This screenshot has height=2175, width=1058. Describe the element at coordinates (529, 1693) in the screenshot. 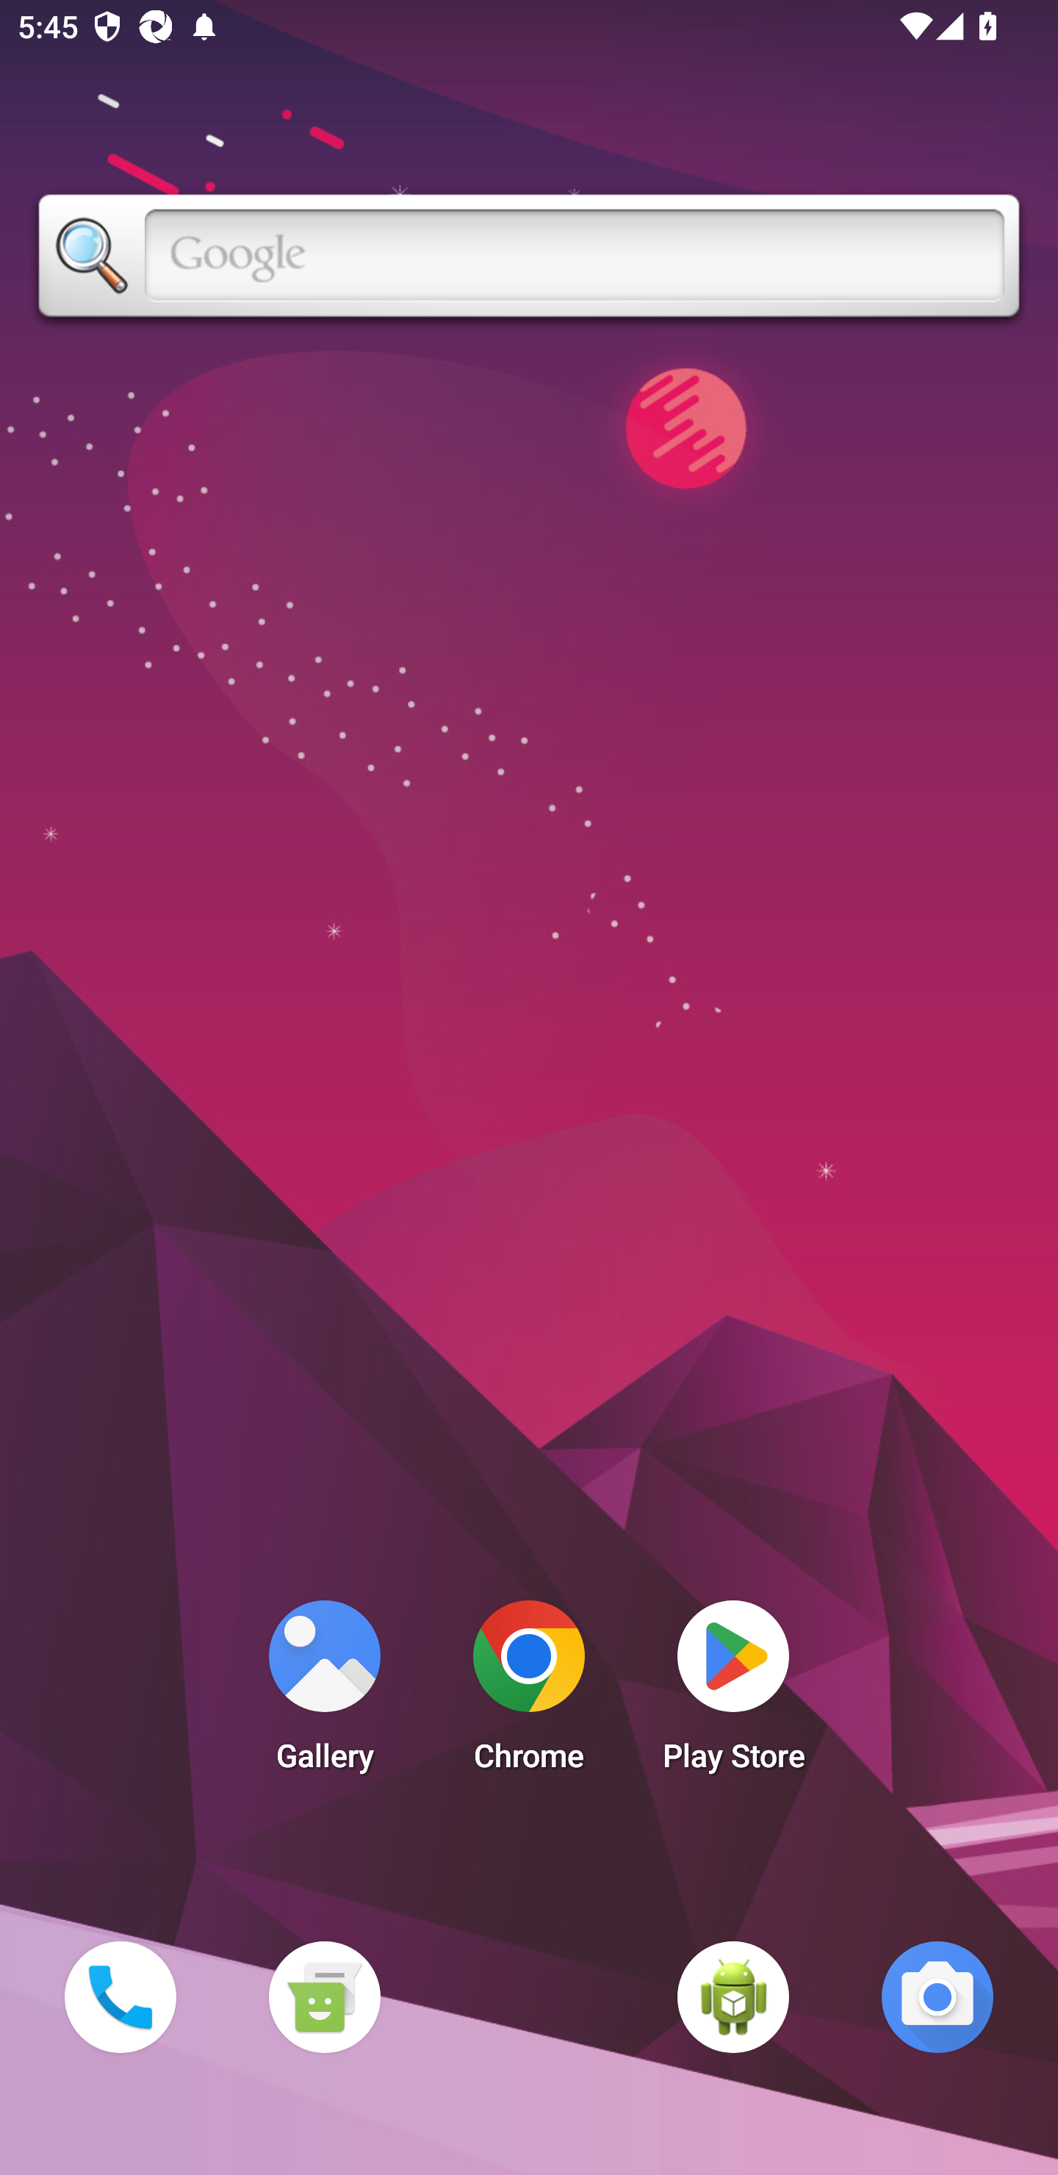

I see `Chrome` at that location.